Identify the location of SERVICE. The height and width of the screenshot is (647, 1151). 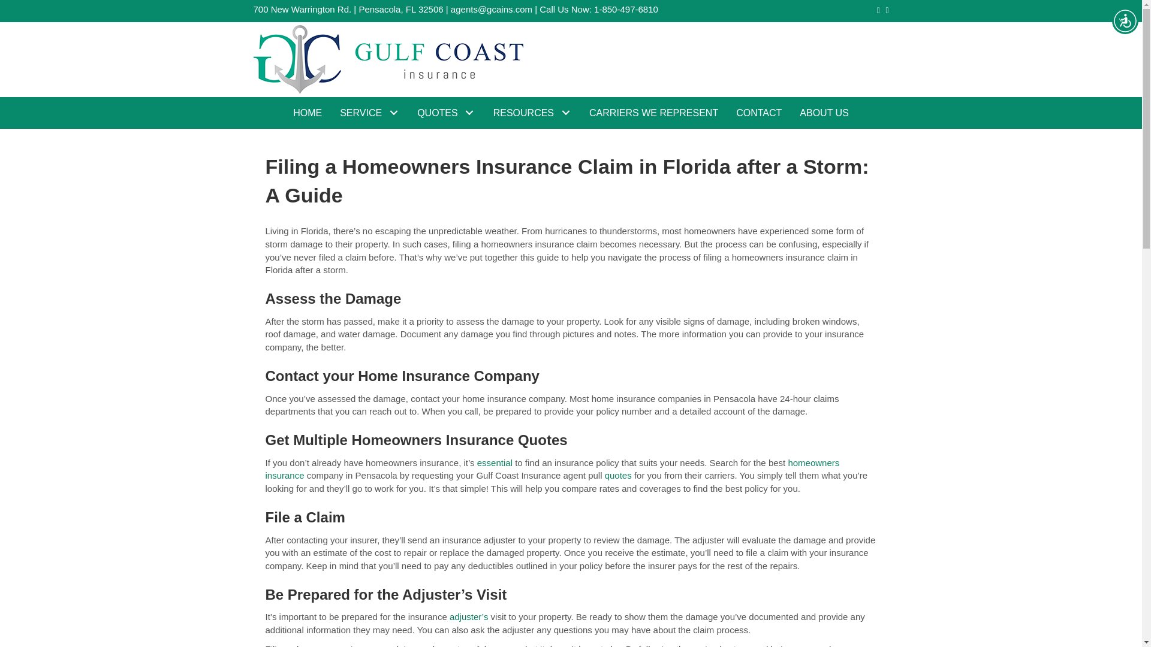
(369, 113).